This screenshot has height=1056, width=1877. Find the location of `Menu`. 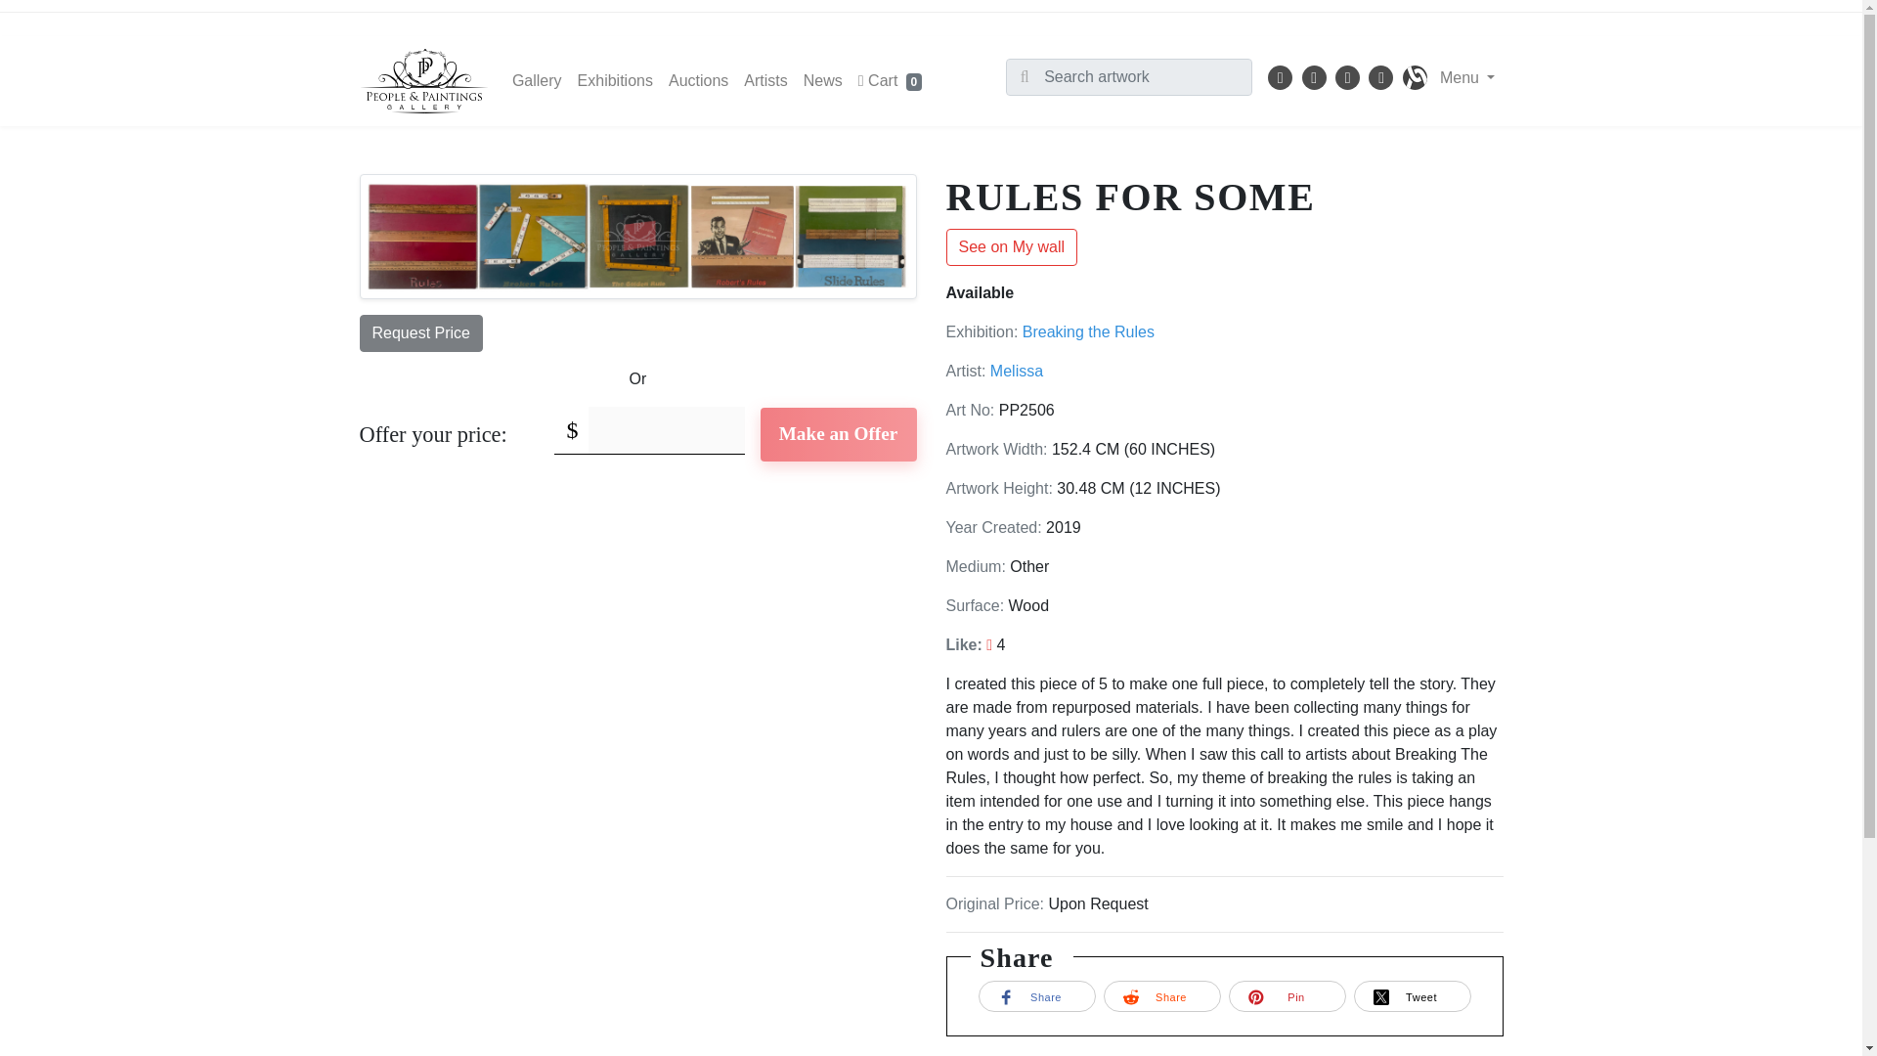

Menu is located at coordinates (1466, 78).